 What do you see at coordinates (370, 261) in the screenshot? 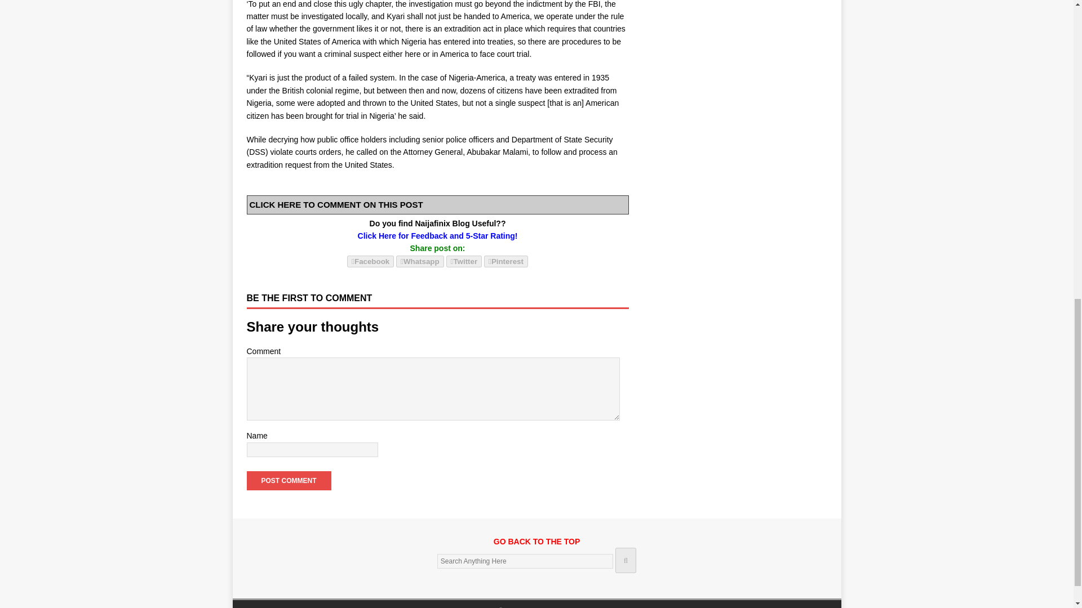
I see `Facebook` at bounding box center [370, 261].